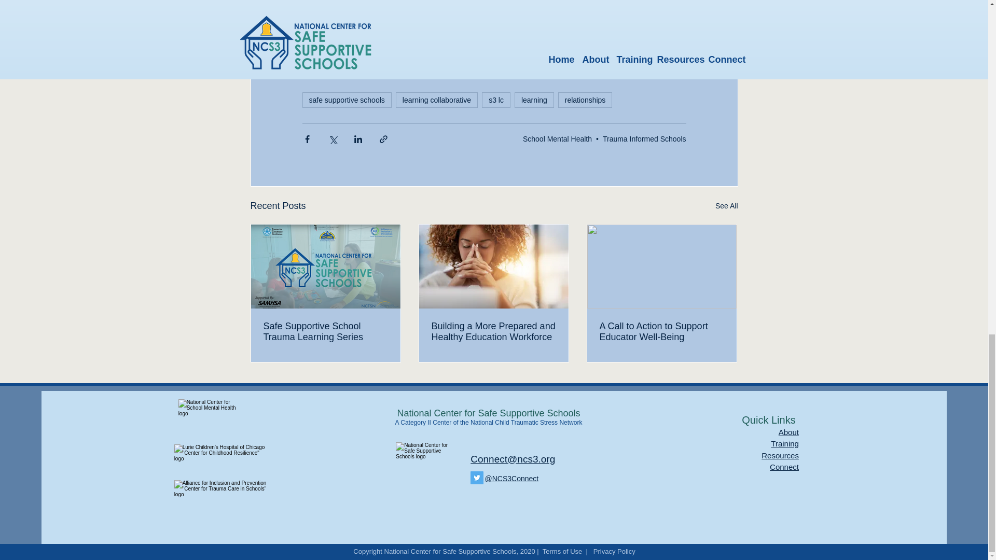 This screenshot has width=996, height=560. What do you see at coordinates (347, 100) in the screenshot?
I see `safe supportive schools` at bounding box center [347, 100].